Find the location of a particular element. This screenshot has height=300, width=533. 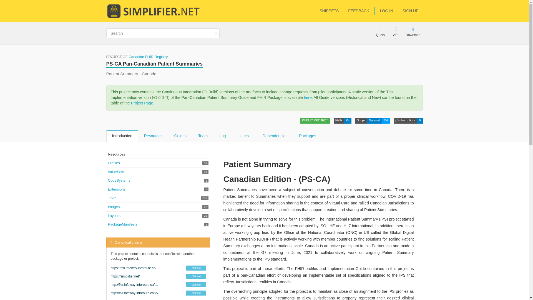

Dependencies is located at coordinates (275, 136).